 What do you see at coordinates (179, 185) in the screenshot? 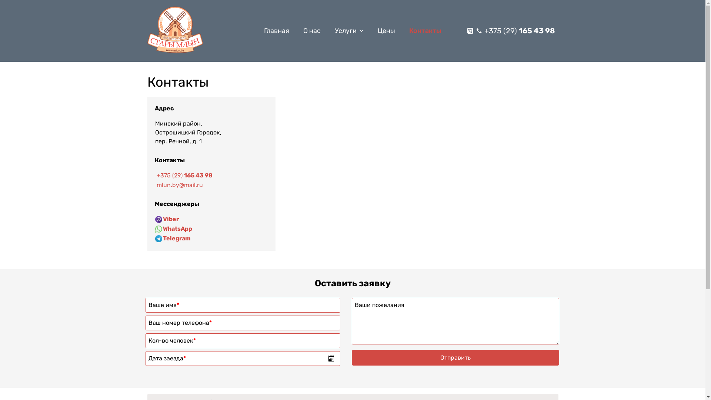
I see `mlun.by@mail.ru` at bounding box center [179, 185].